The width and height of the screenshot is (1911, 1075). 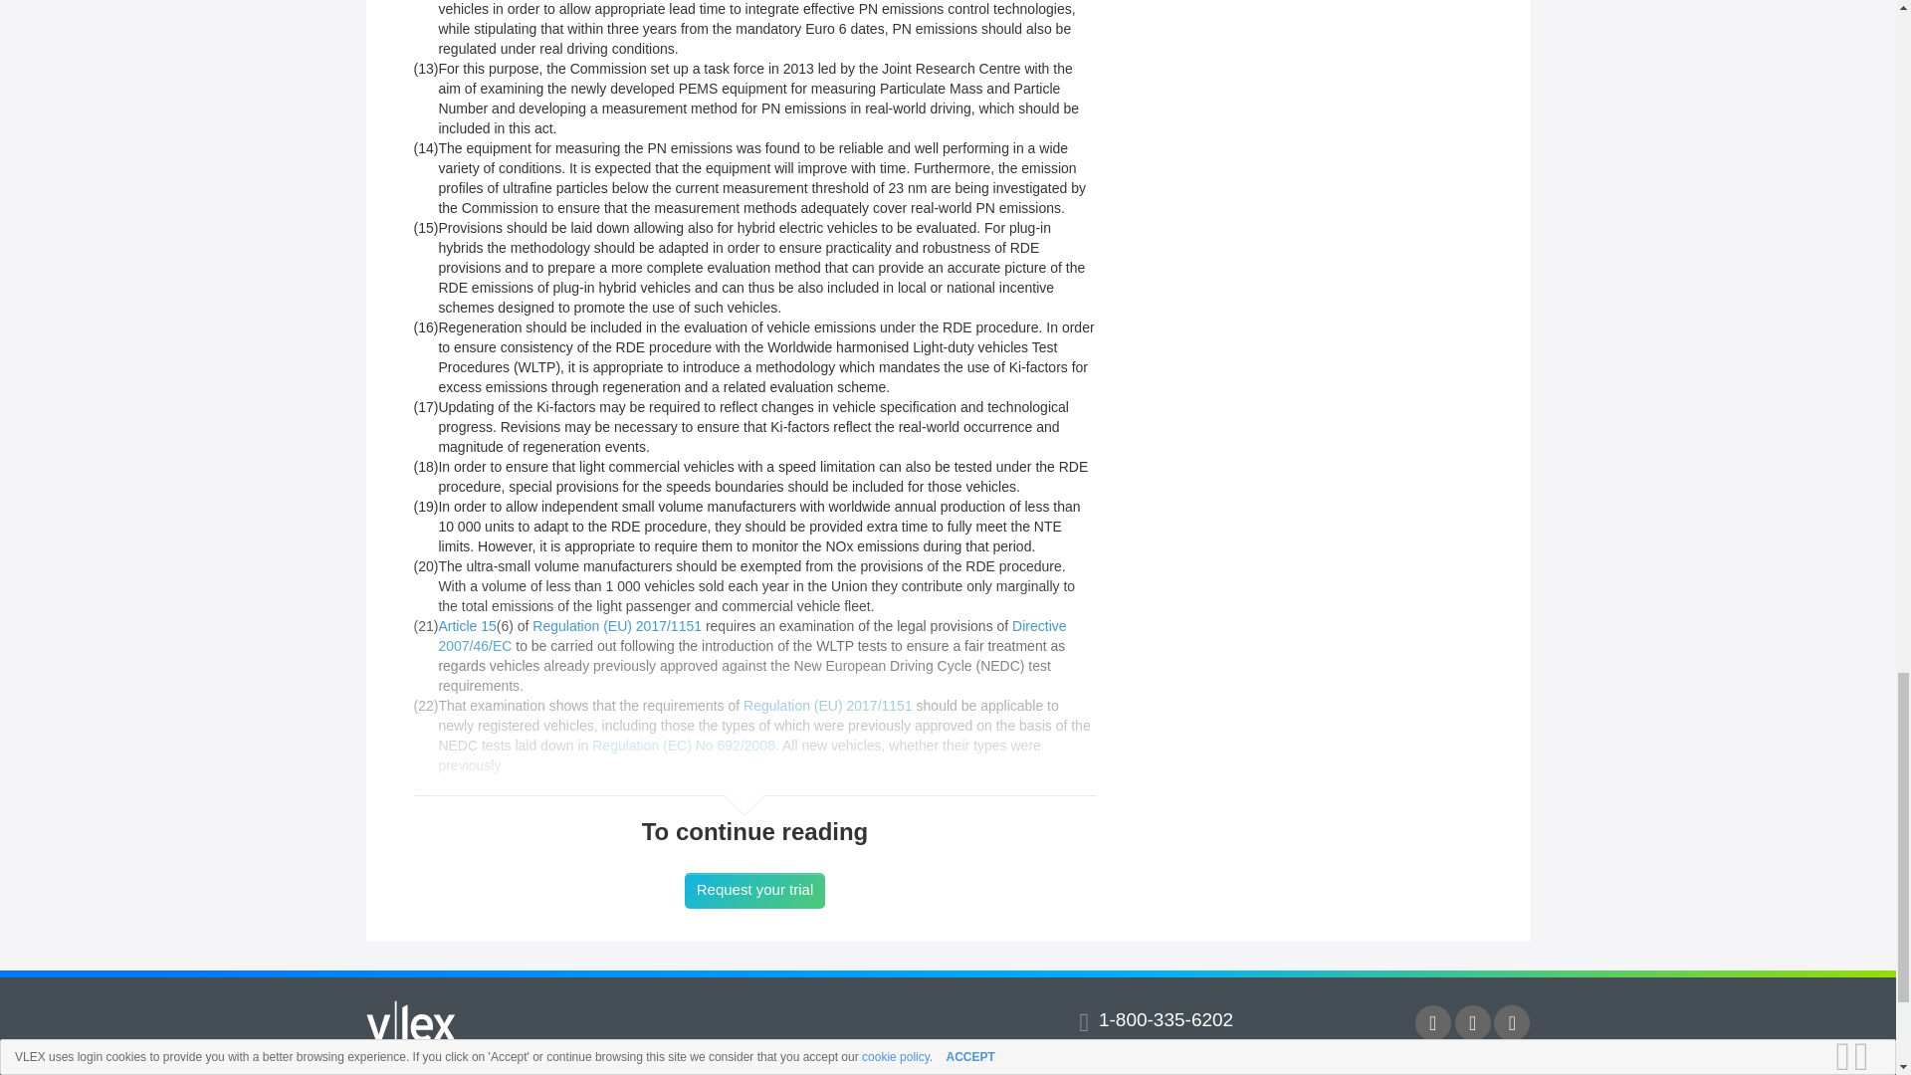 I want to click on vLex, so click(x=411, y=1023).